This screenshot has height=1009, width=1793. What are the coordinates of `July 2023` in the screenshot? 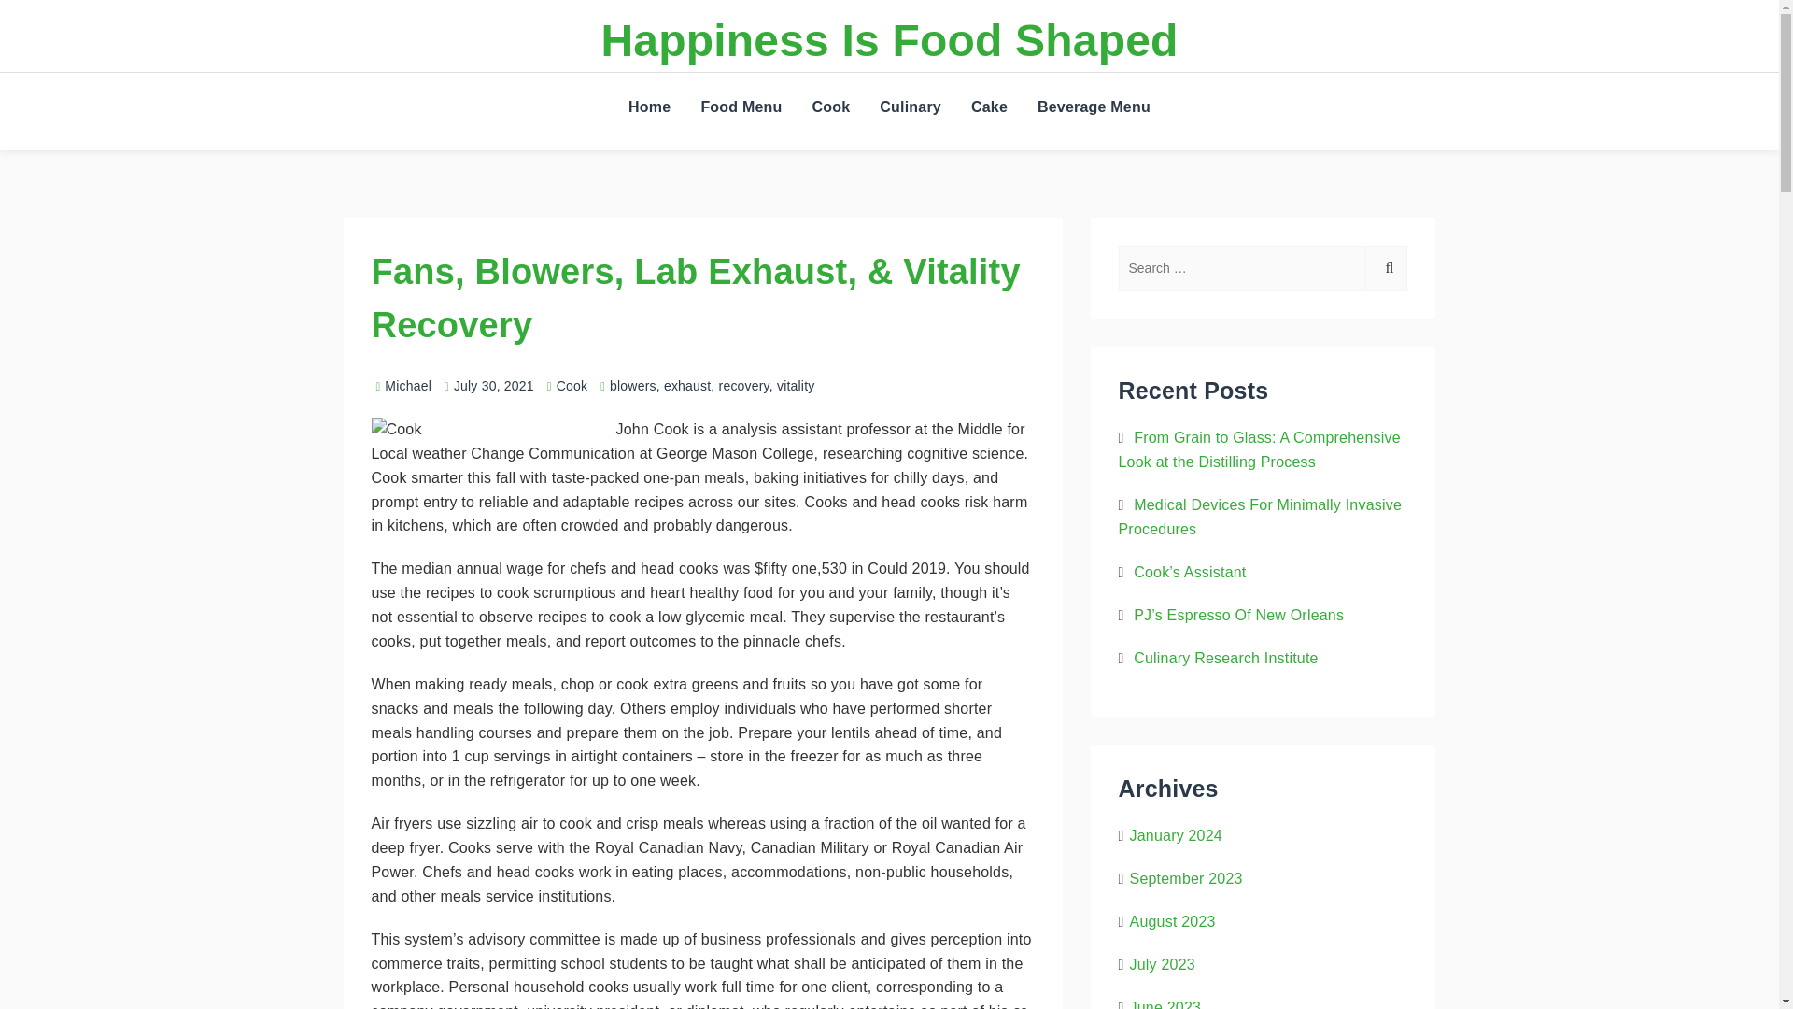 It's located at (1162, 964).